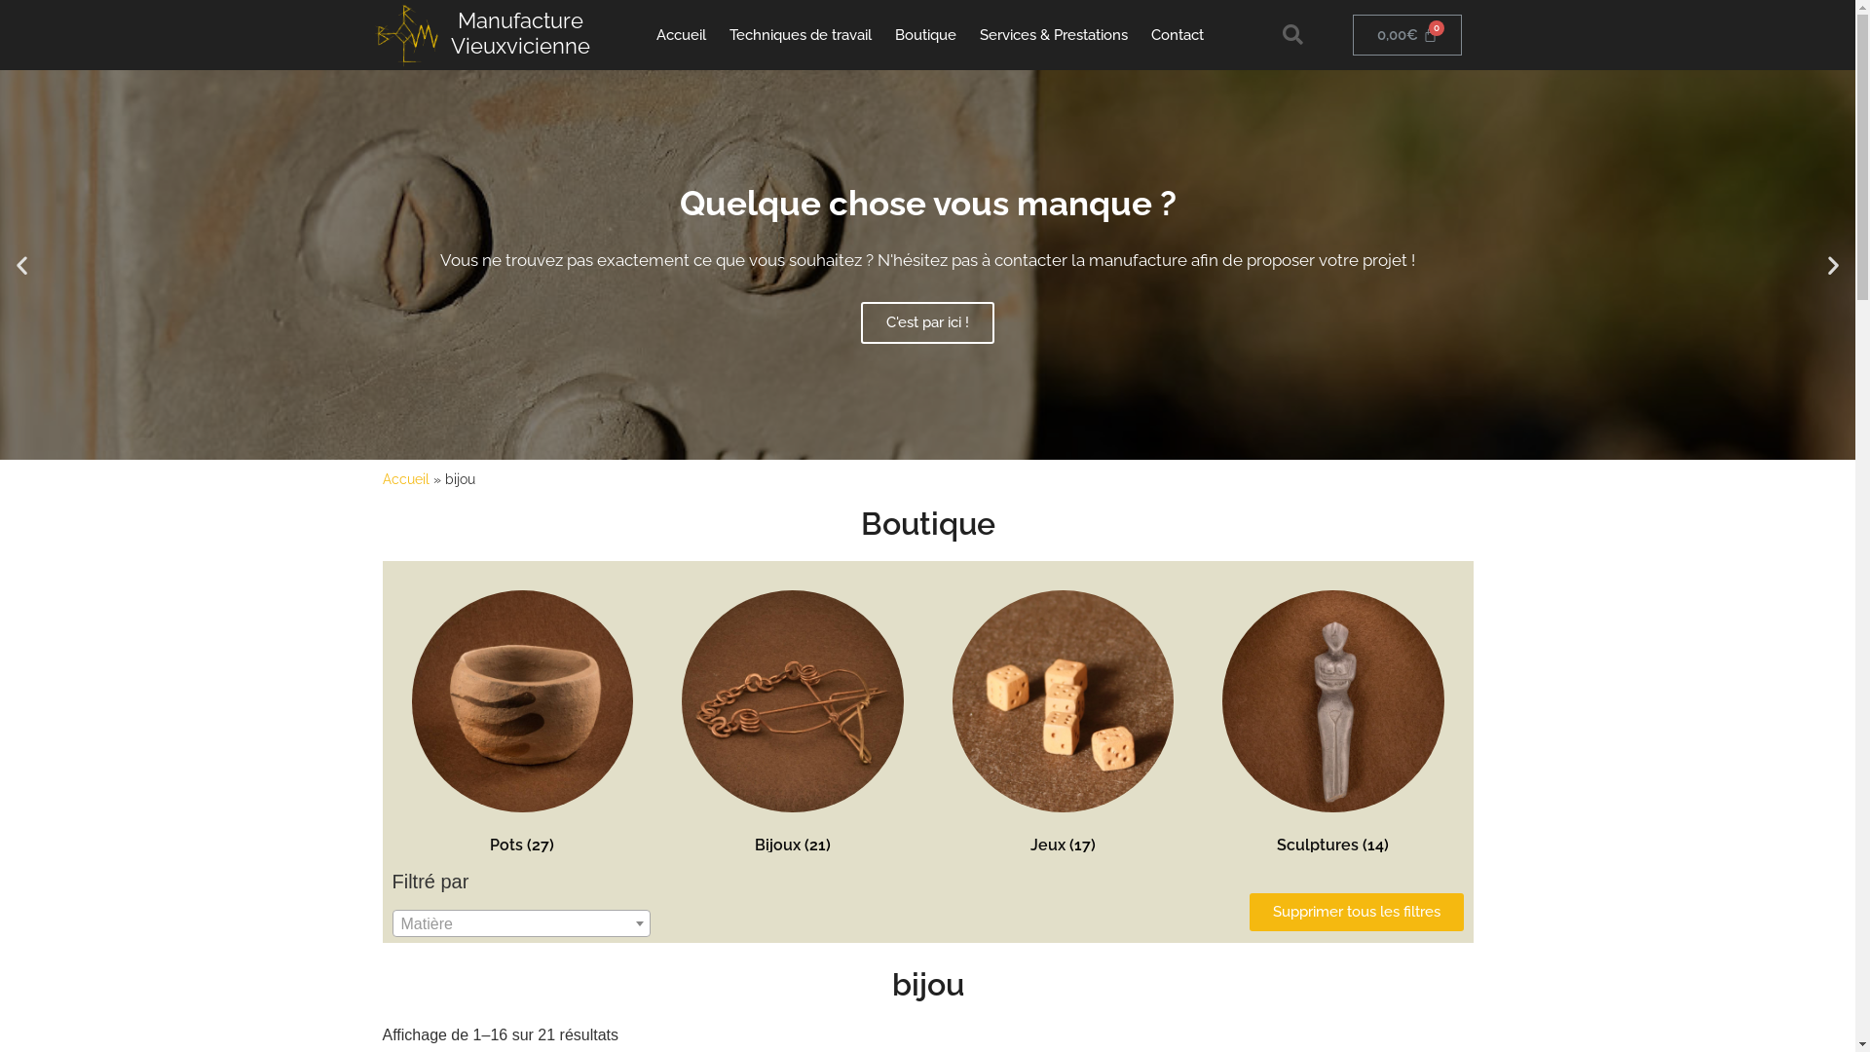  I want to click on Manufacture Vieuxvicienne, so click(520, 33).